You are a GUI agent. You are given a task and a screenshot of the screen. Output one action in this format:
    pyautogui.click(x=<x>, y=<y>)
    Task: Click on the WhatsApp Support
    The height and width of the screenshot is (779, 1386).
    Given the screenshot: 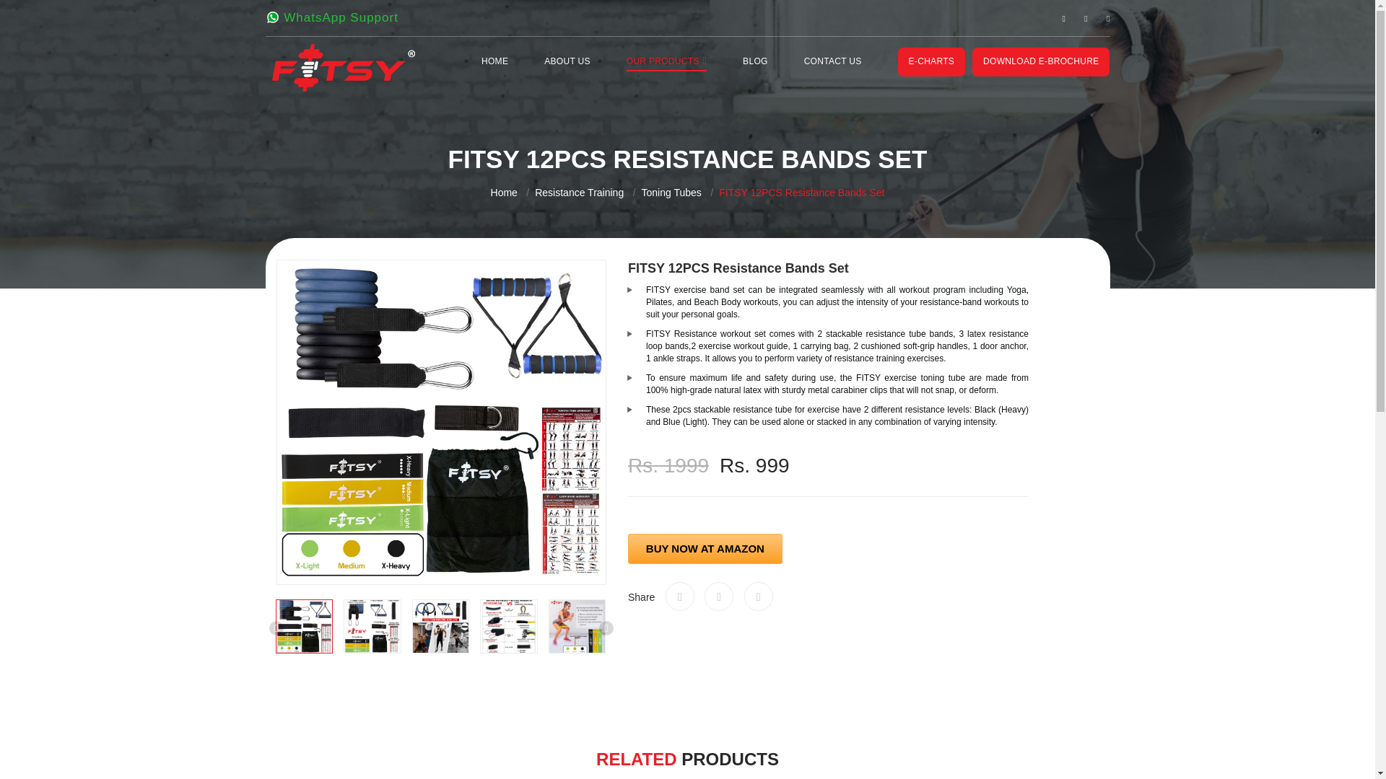 What is the action you would take?
    pyautogui.click(x=332, y=17)
    